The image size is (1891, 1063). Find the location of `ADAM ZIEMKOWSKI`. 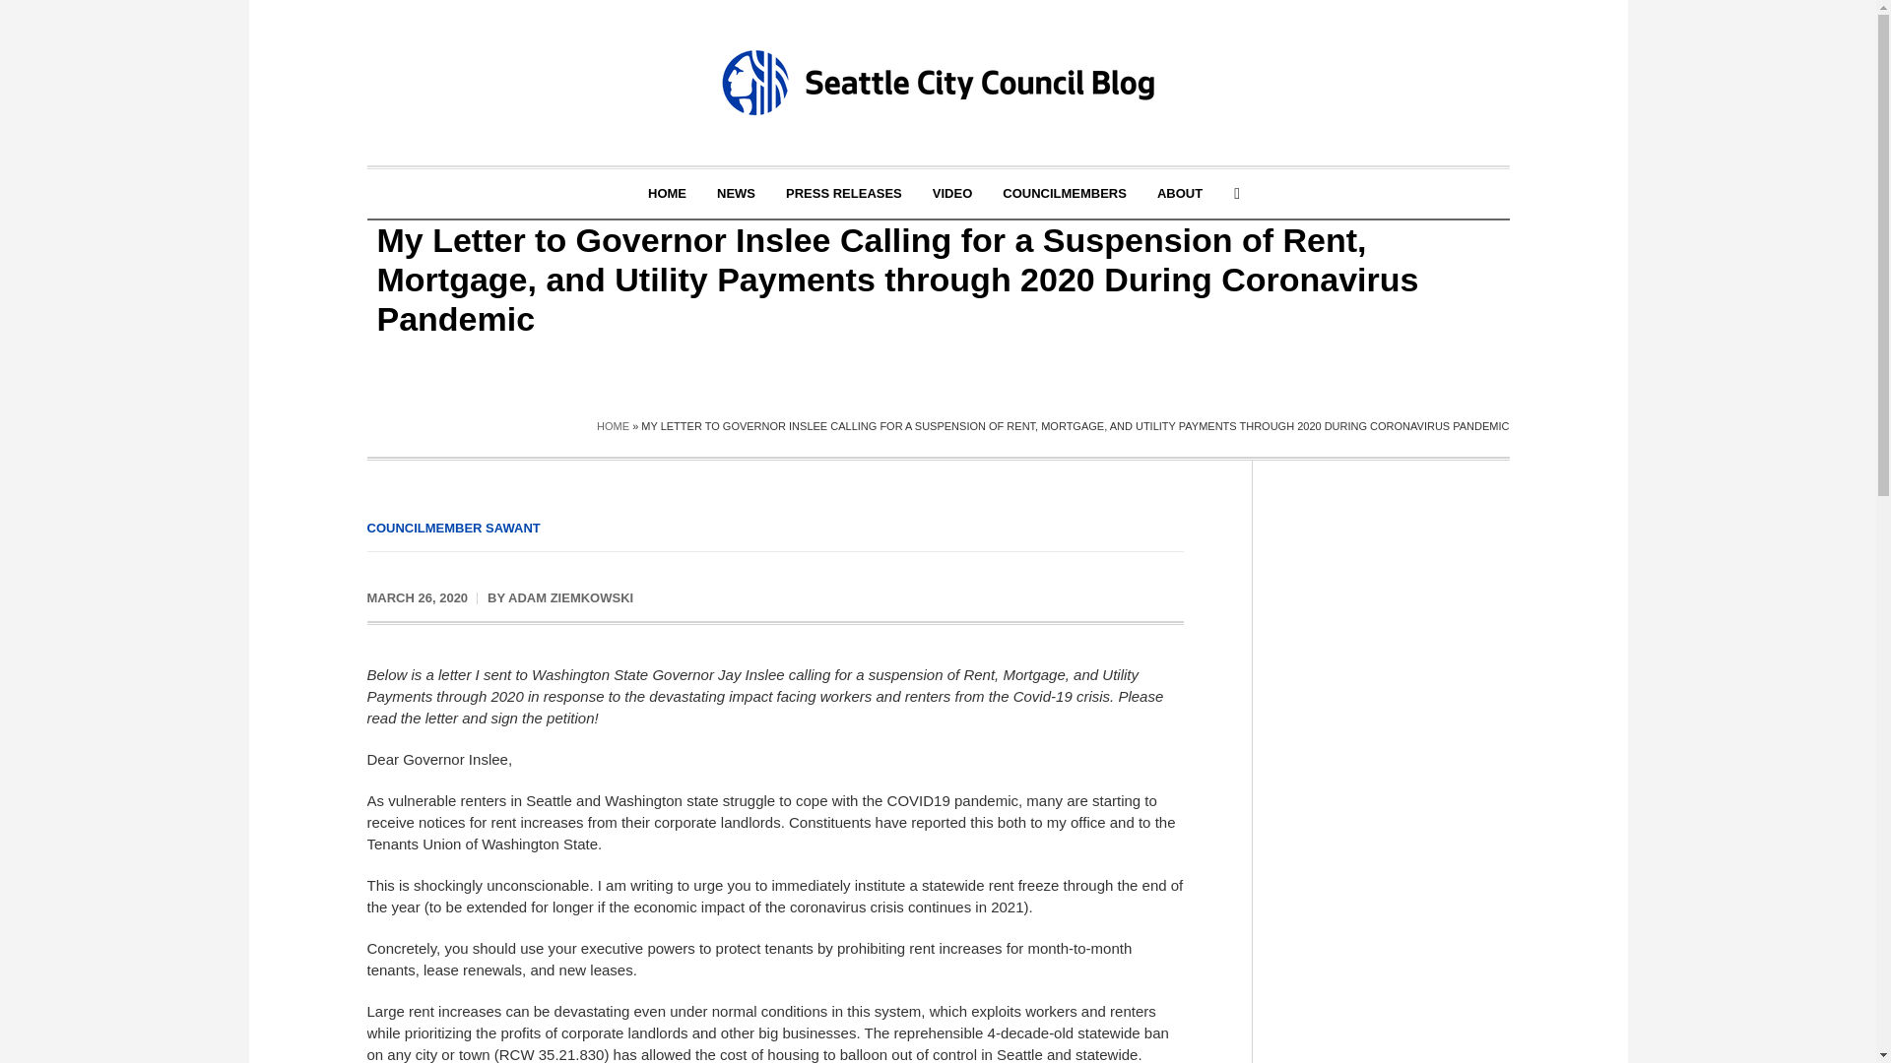

ADAM ZIEMKOWSKI is located at coordinates (571, 597).